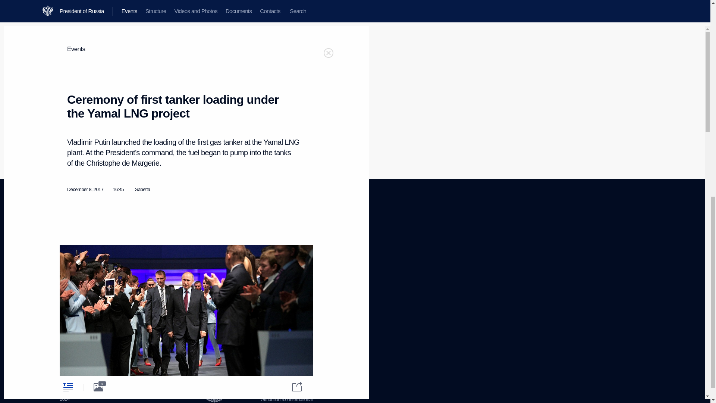 This screenshot has width=716, height=403. What do you see at coordinates (212, 244) in the screenshot?
I see `Telegram Channel` at bounding box center [212, 244].